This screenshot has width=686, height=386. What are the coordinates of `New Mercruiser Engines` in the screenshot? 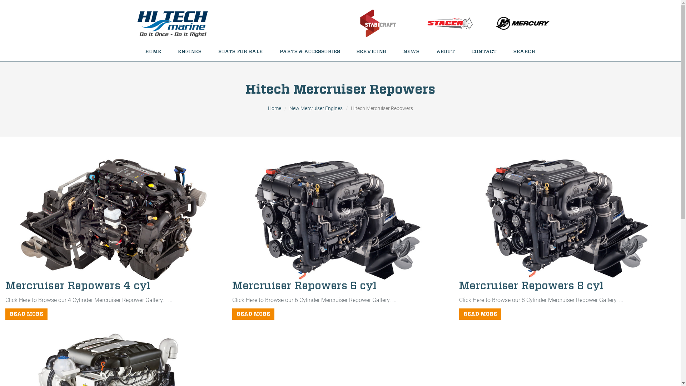 It's located at (316, 108).